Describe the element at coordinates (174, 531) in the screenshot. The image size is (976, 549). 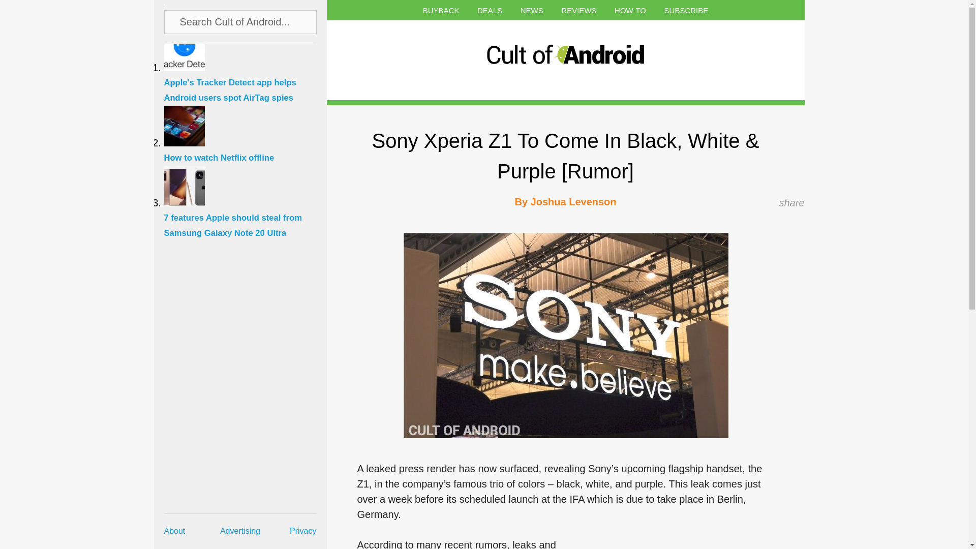
I see `About` at that location.